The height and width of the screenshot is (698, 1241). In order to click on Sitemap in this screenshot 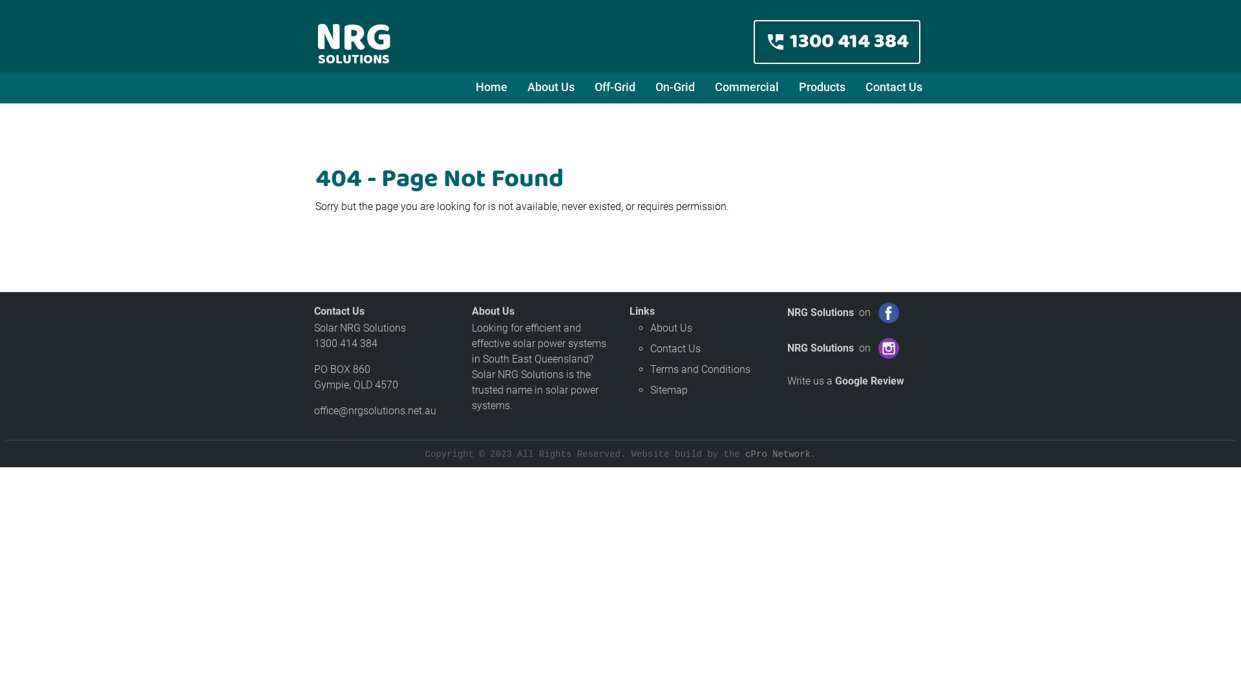, I will do `click(669, 390)`.